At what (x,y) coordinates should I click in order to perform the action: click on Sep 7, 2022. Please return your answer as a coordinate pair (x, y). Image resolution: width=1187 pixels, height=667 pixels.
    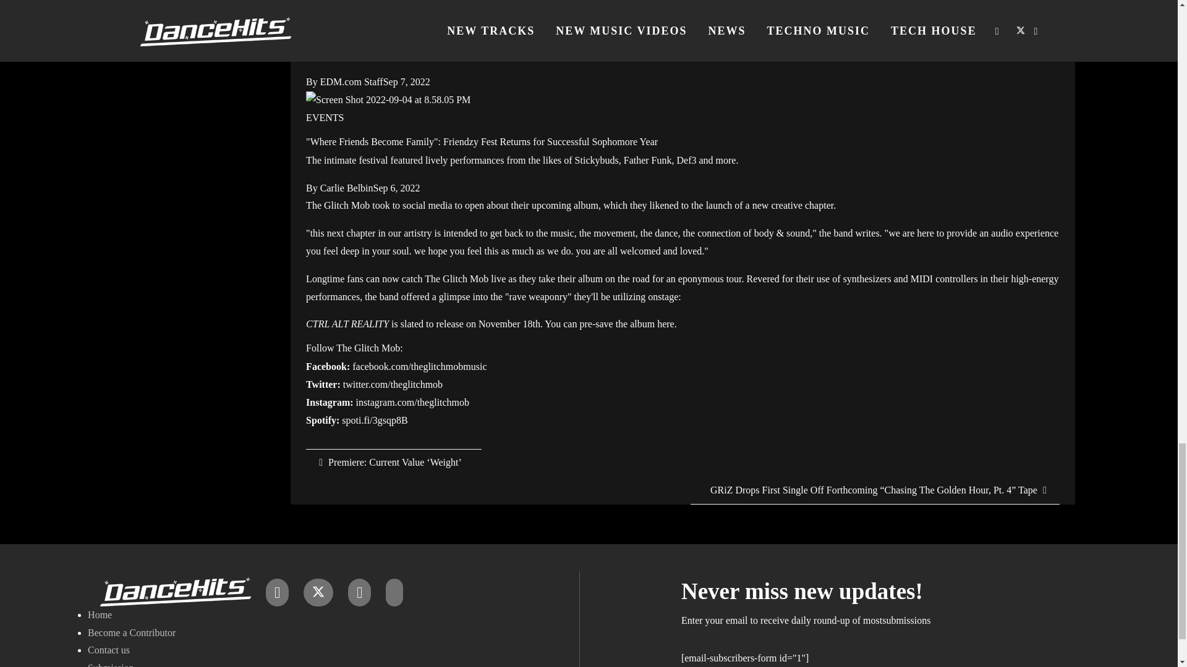
    Looking at the image, I should click on (407, 82).